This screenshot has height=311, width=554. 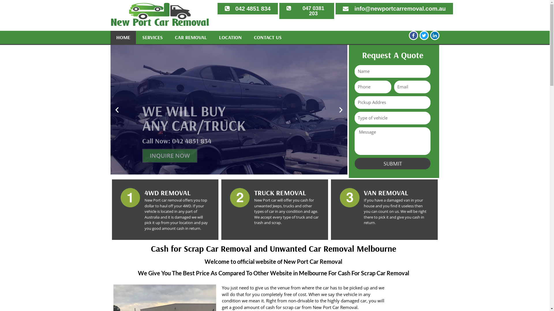 What do you see at coordinates (123, 37) in the screenshot?
I see `HOME` at bounding box center [123, 37].